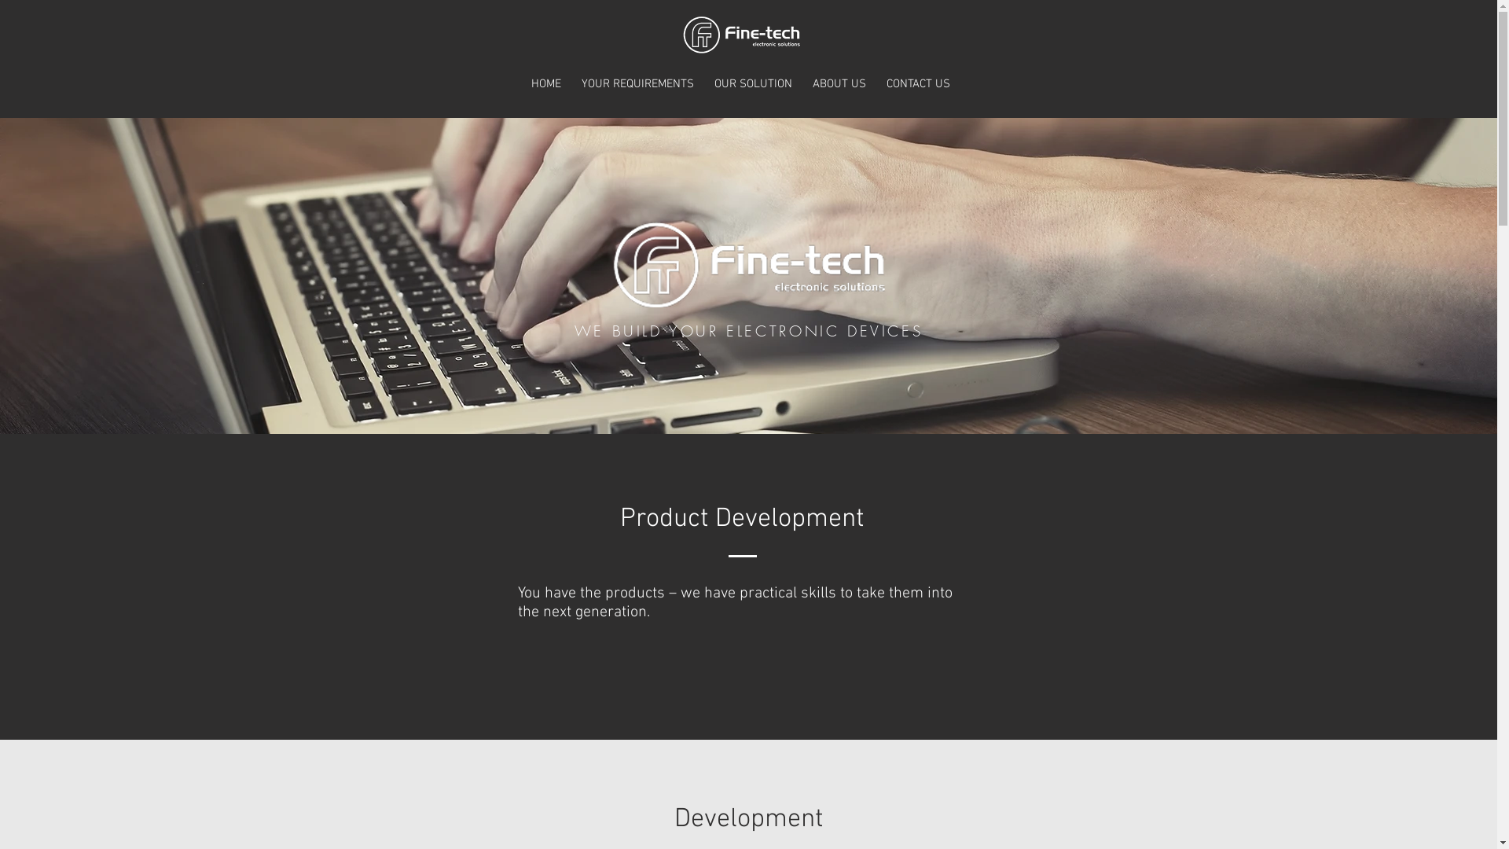 This screenshot has width=1509, height=849. I want to click on ABOUT US, so click(839, 85).